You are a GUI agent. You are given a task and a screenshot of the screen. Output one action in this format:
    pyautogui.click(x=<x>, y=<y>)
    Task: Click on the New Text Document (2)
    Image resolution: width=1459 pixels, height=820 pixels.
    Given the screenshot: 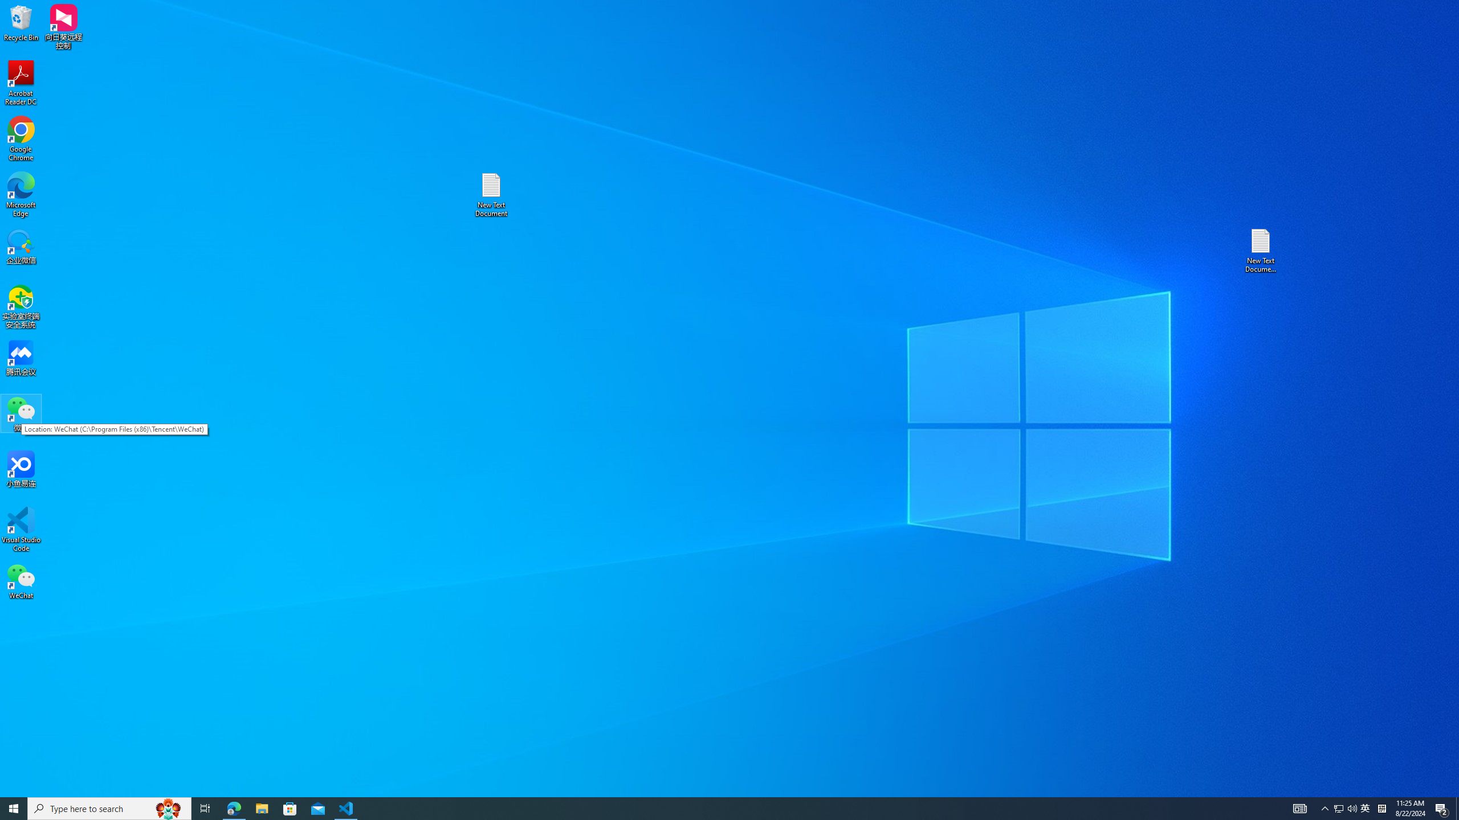 What is the action you would take?
    pyautogui.click(x=1261, y=251)
    